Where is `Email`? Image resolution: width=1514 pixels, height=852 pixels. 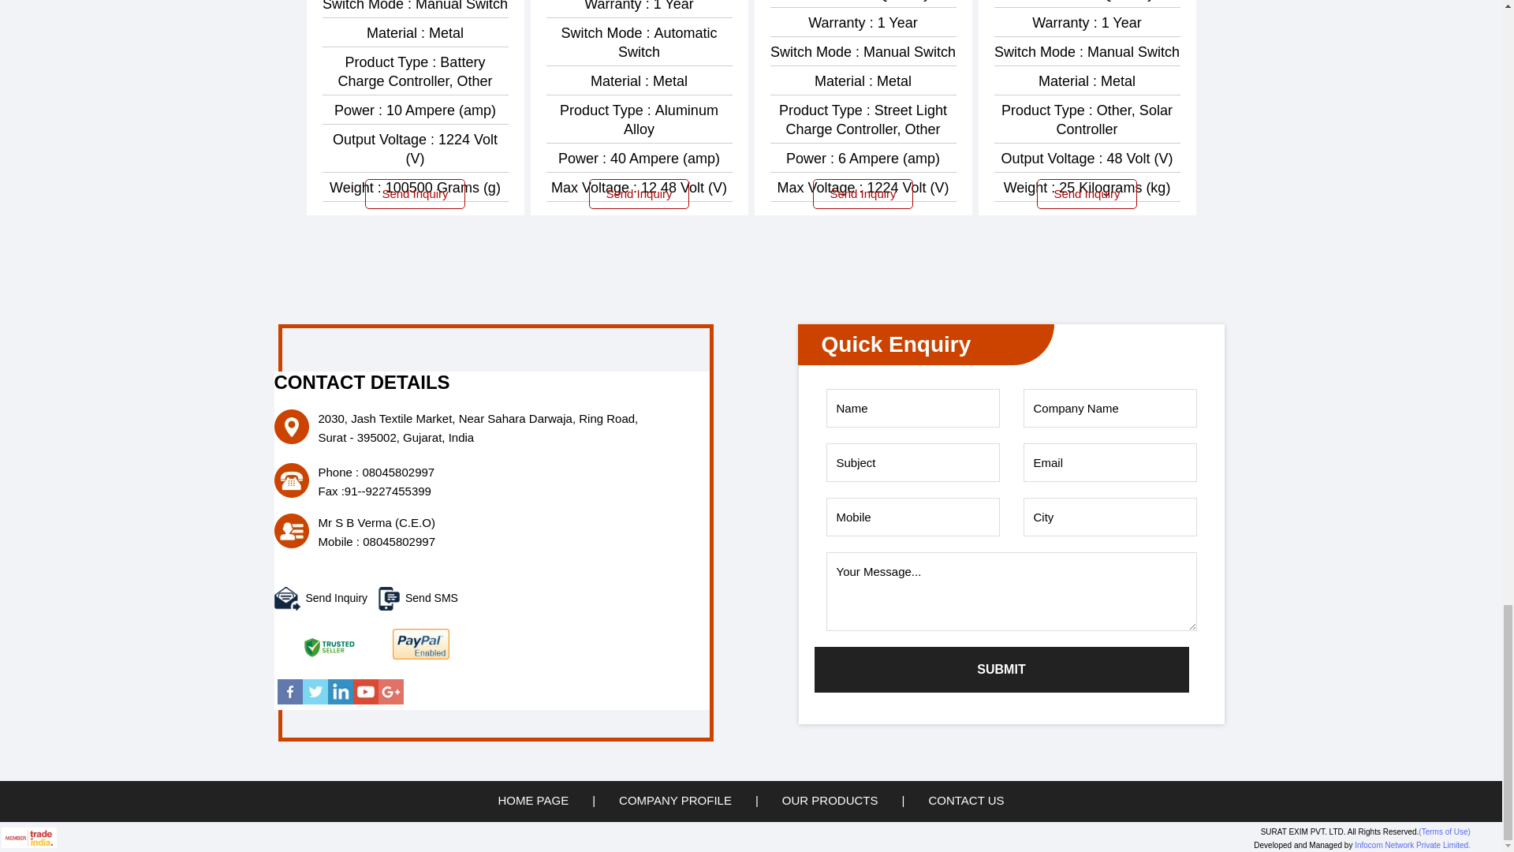 Email is located at coordinates (1110, 462).